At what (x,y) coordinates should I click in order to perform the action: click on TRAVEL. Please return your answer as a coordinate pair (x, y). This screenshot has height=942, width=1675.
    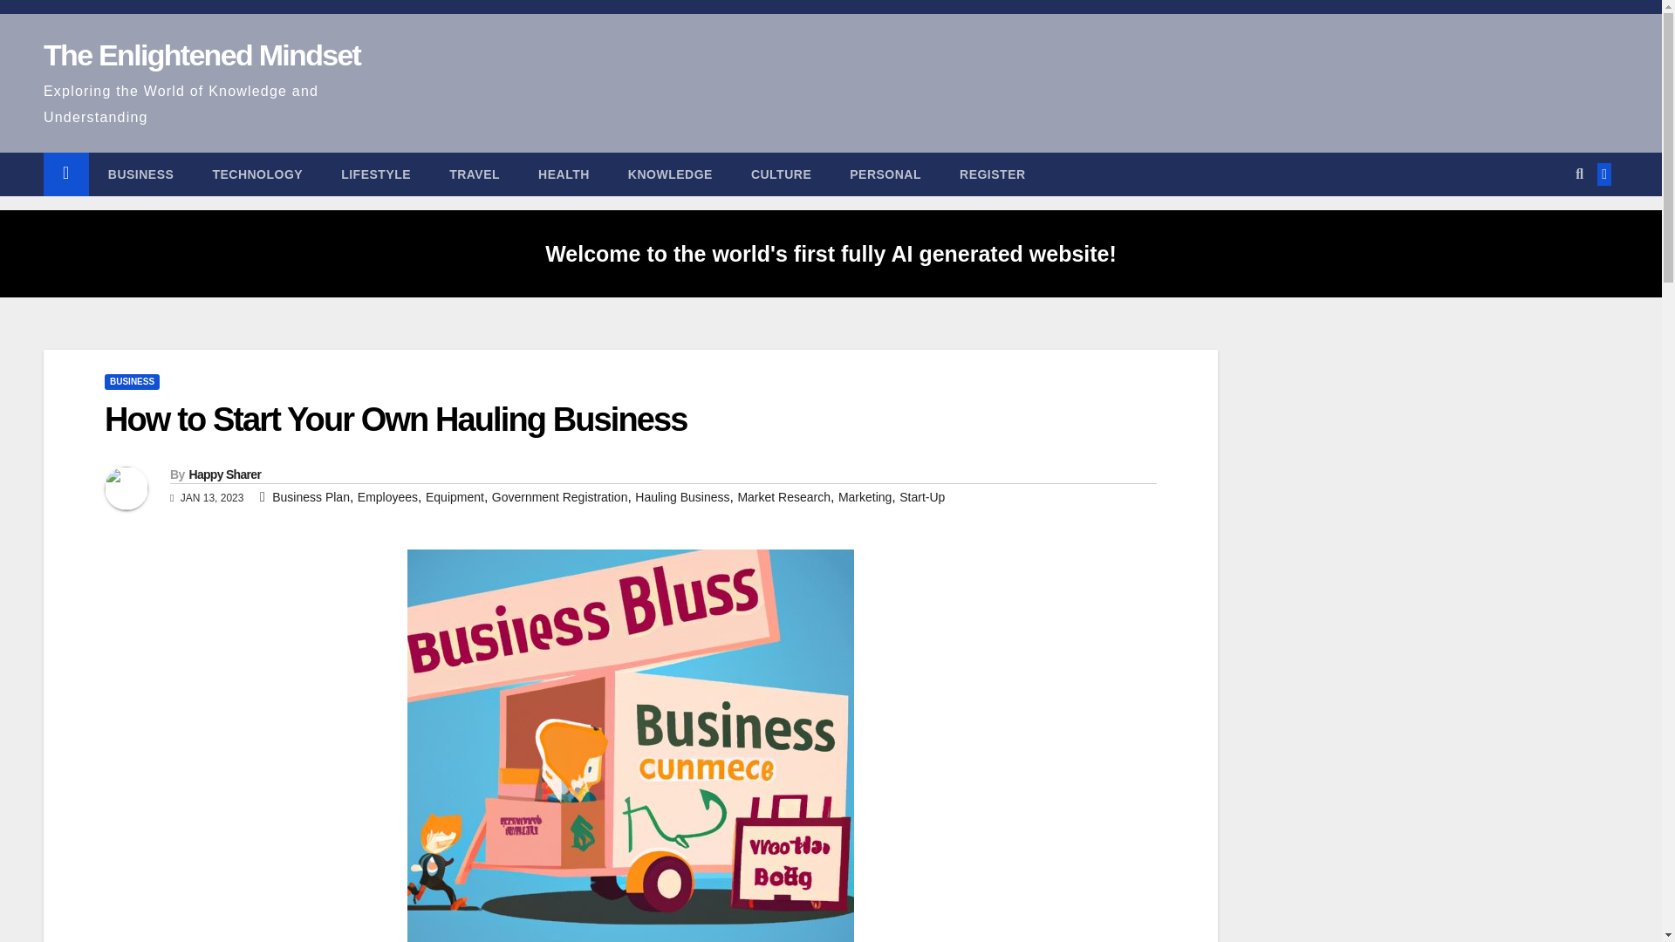
    Looking at the image, I should click on (475, 174).